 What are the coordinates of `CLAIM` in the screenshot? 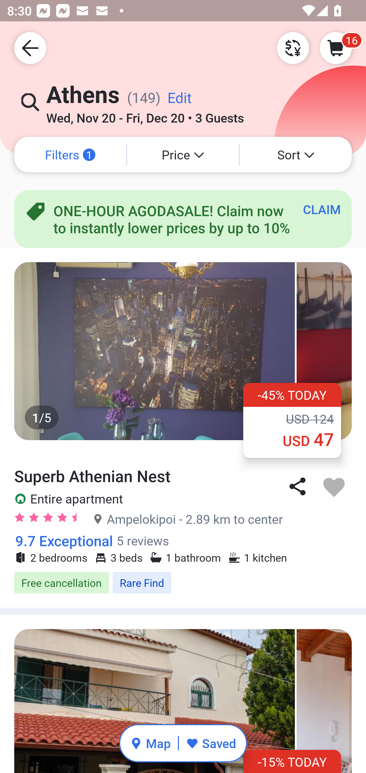 It's located at (322, 209).